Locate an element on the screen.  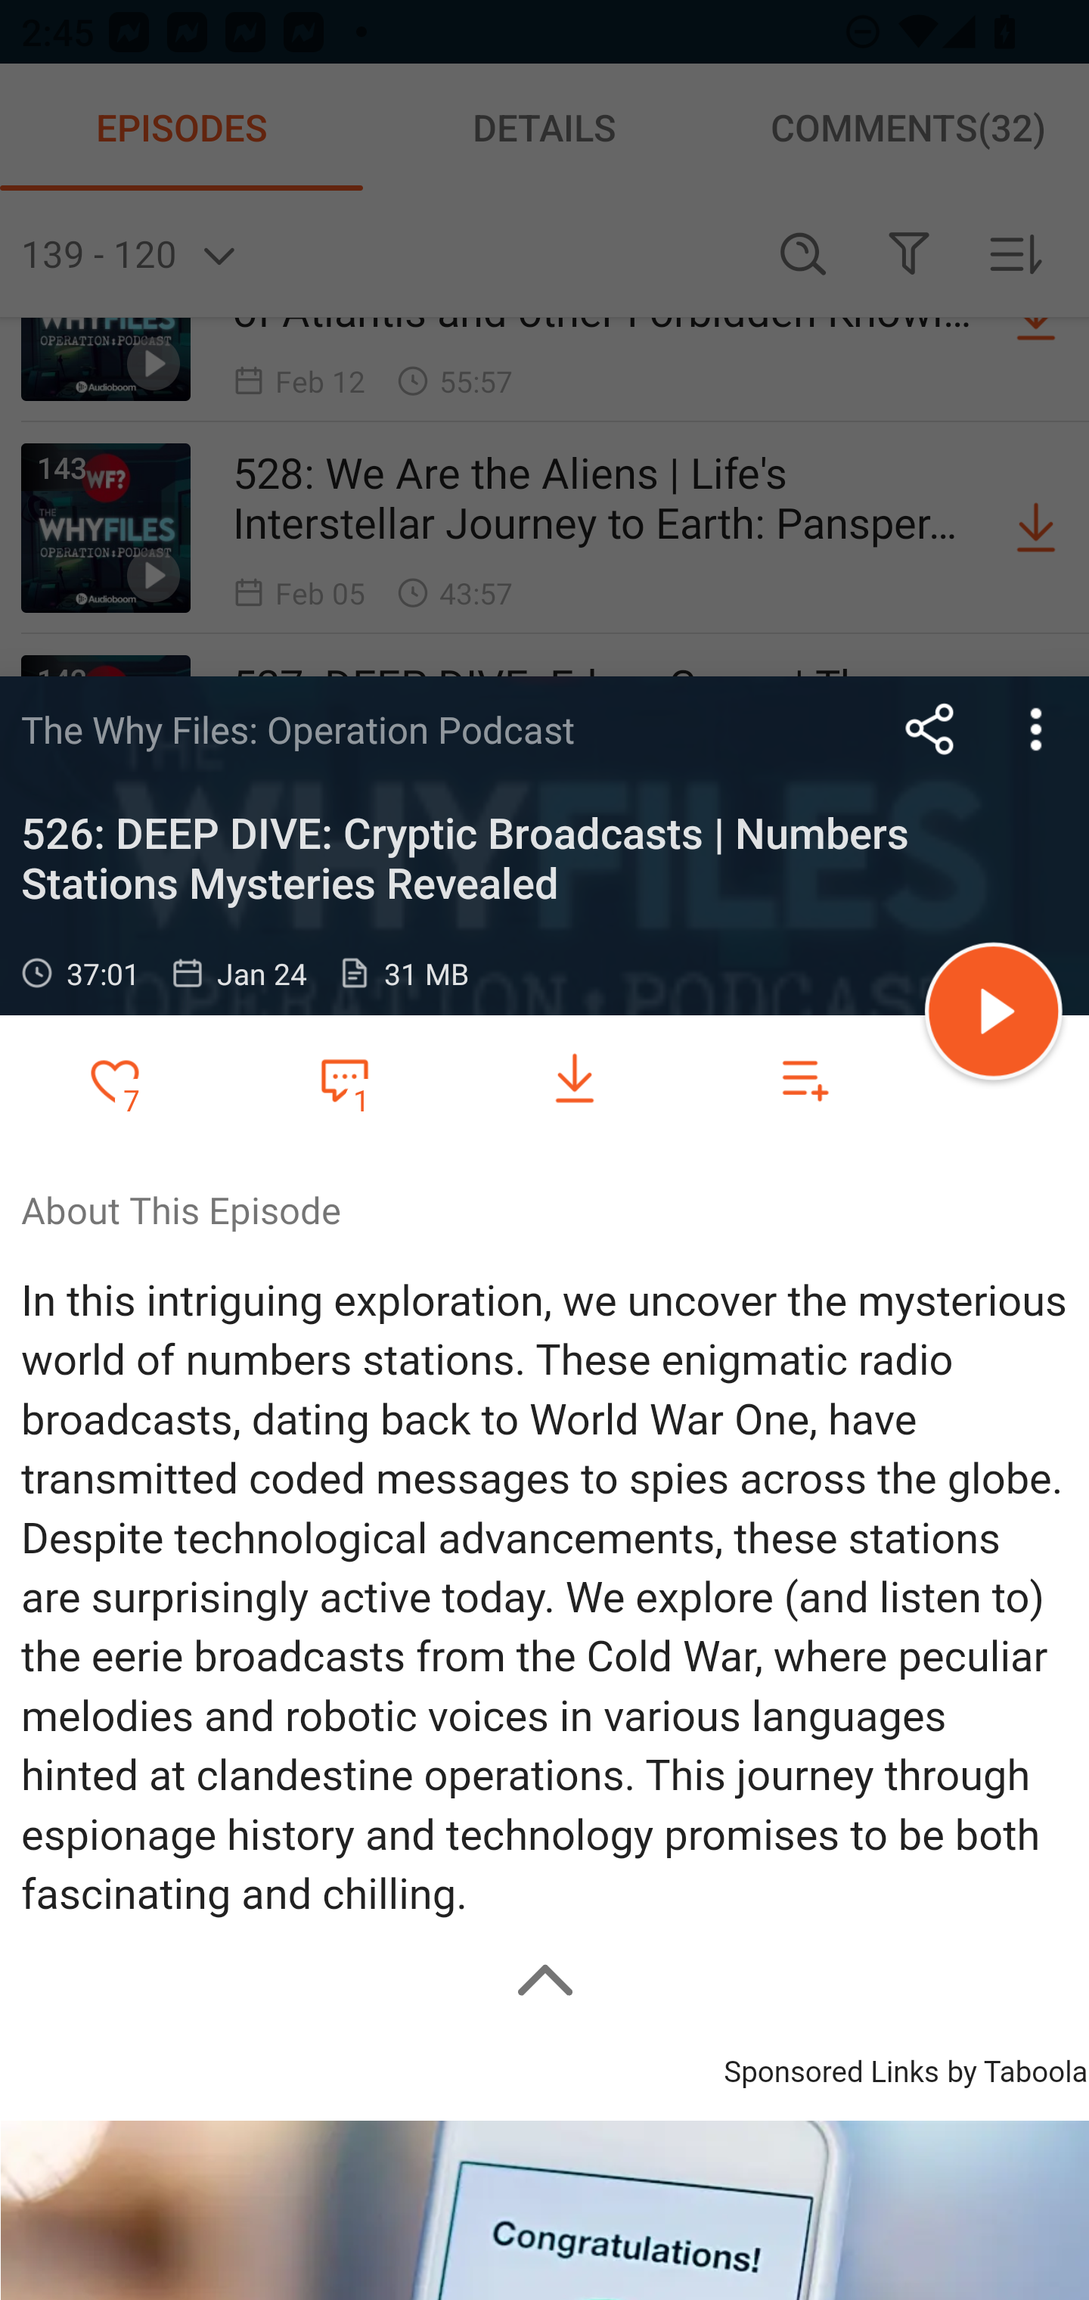
Share is located at coordinates (930, 729).